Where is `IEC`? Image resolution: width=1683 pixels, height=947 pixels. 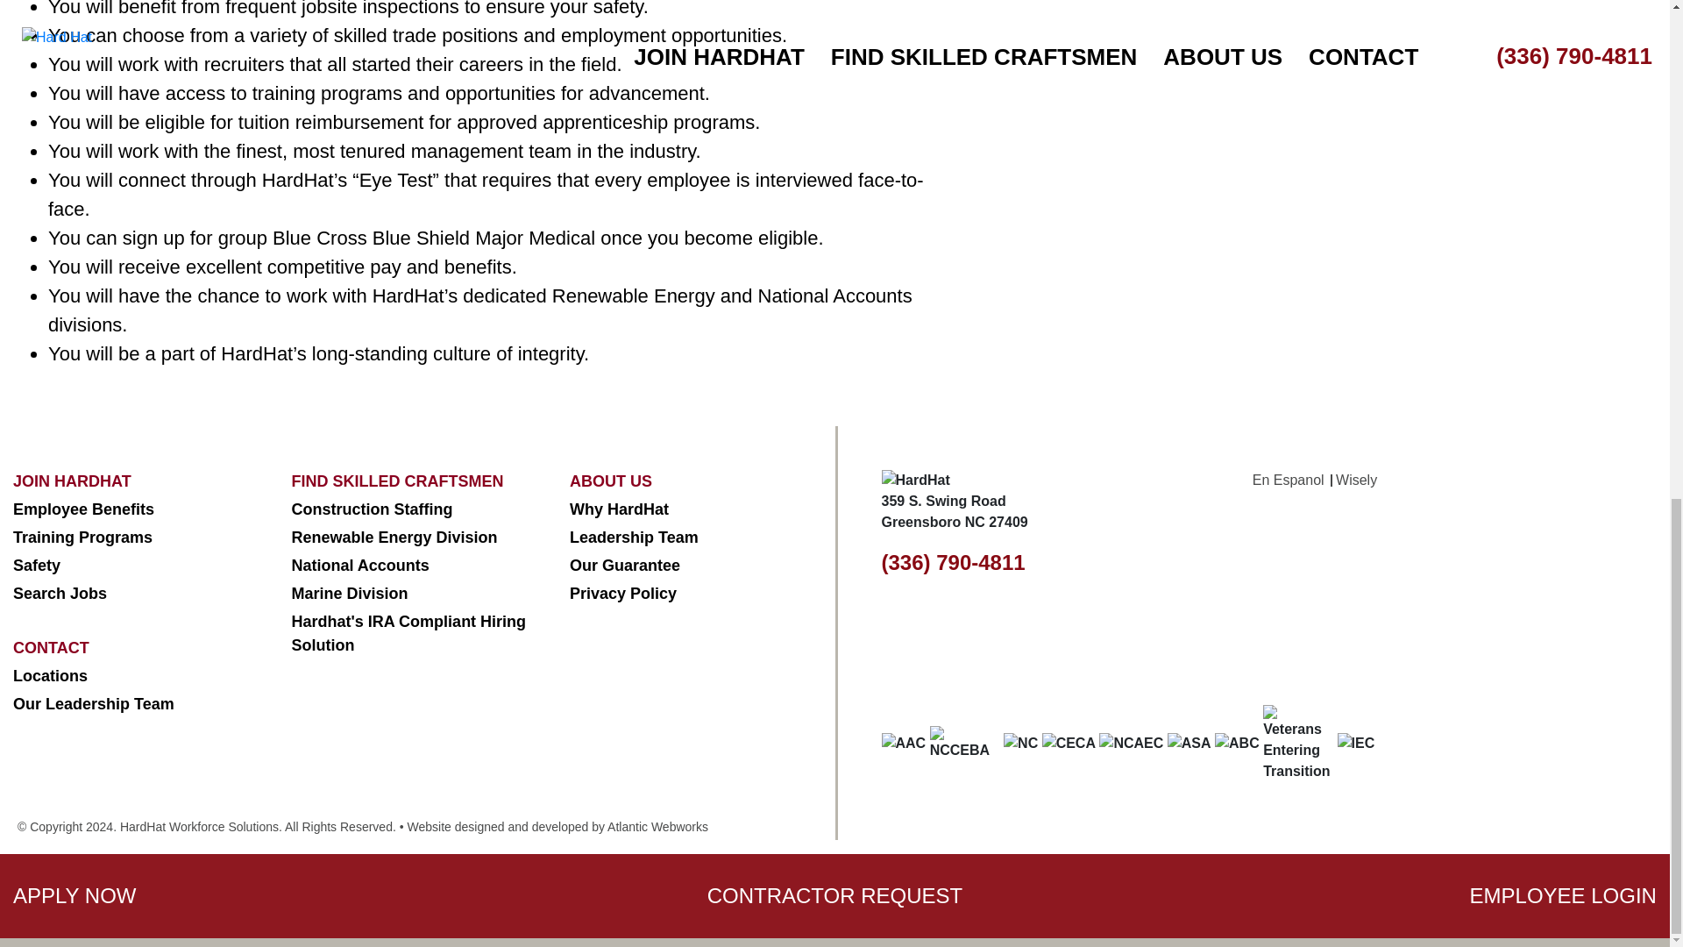
IEC is located at coordinates (1356, 743).